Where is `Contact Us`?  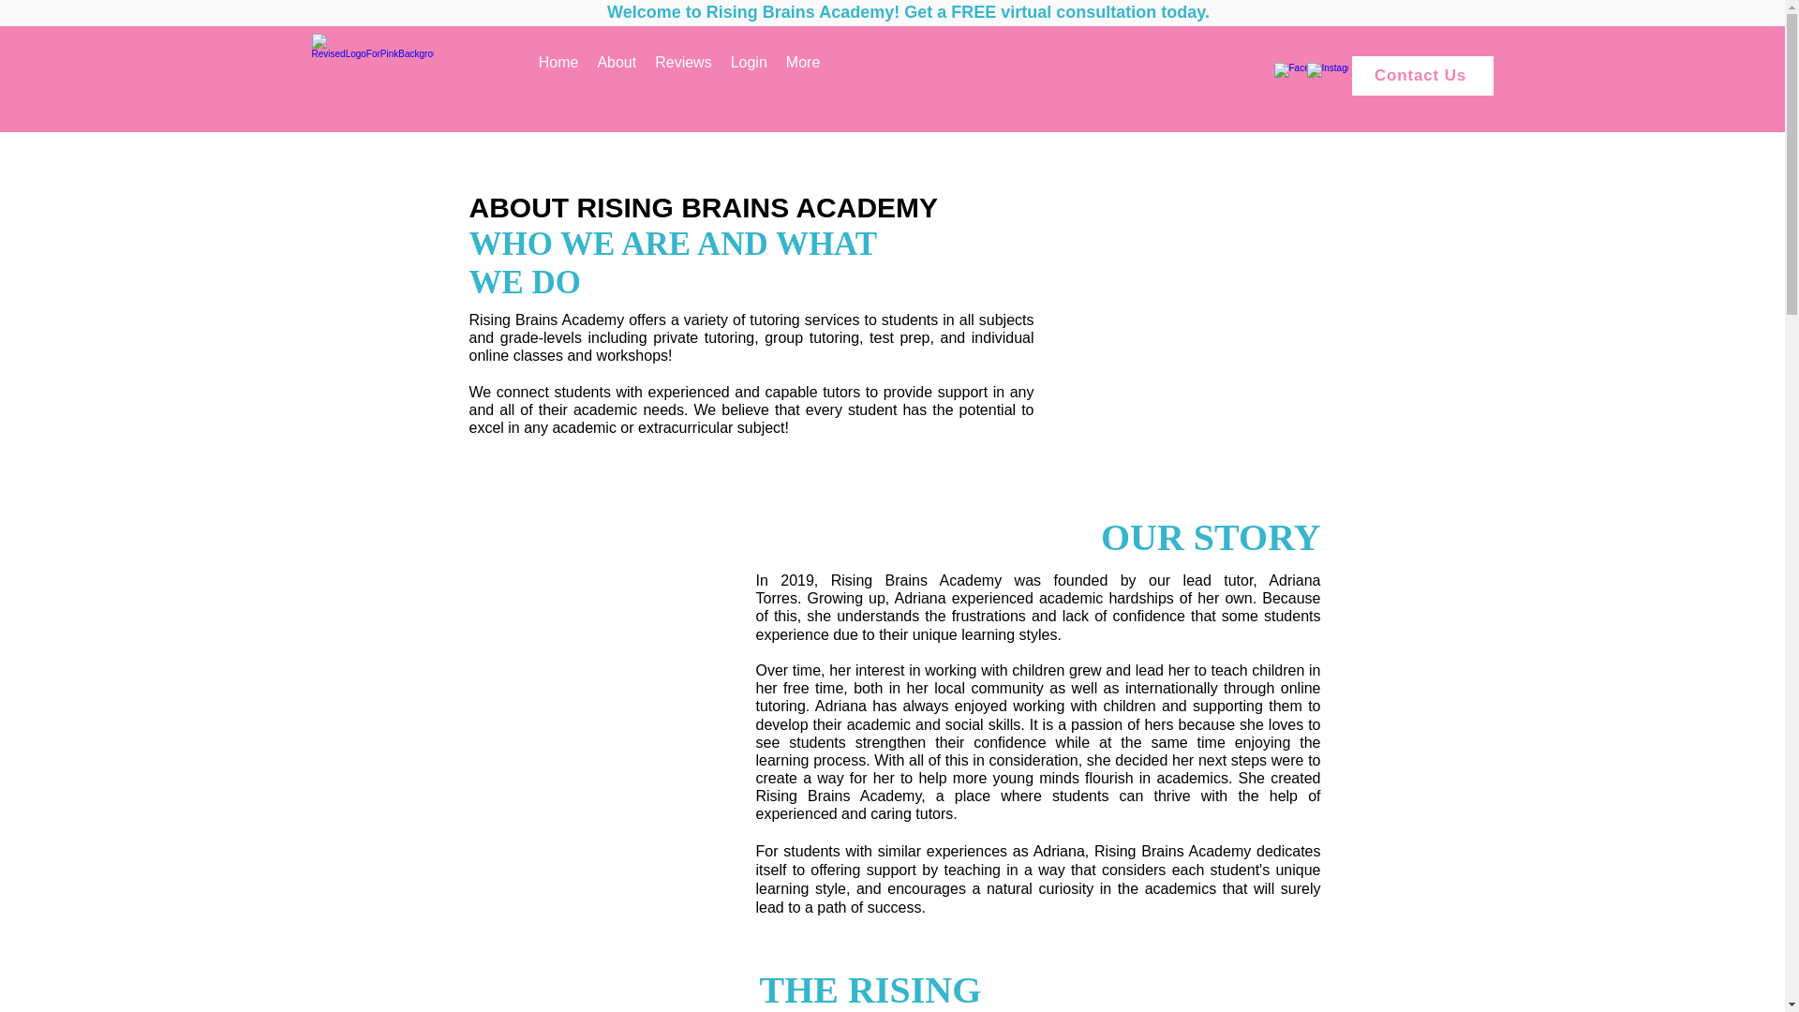 Contact Us is located at coordinates (1421, 75).